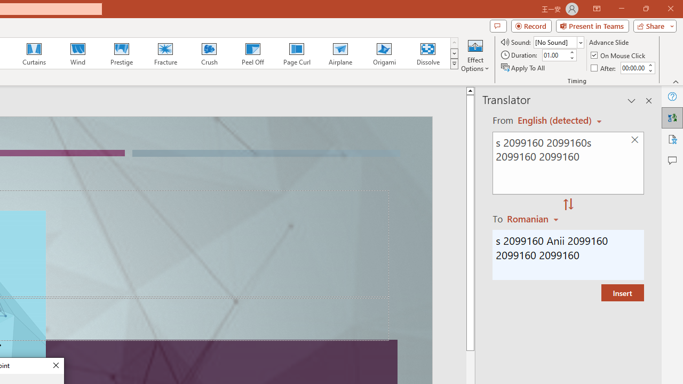 The image size is (683, 384). What do you see at coordinates (121, 53) in the screenshot?
I see `Prestige` at bounding box center [121, 53].